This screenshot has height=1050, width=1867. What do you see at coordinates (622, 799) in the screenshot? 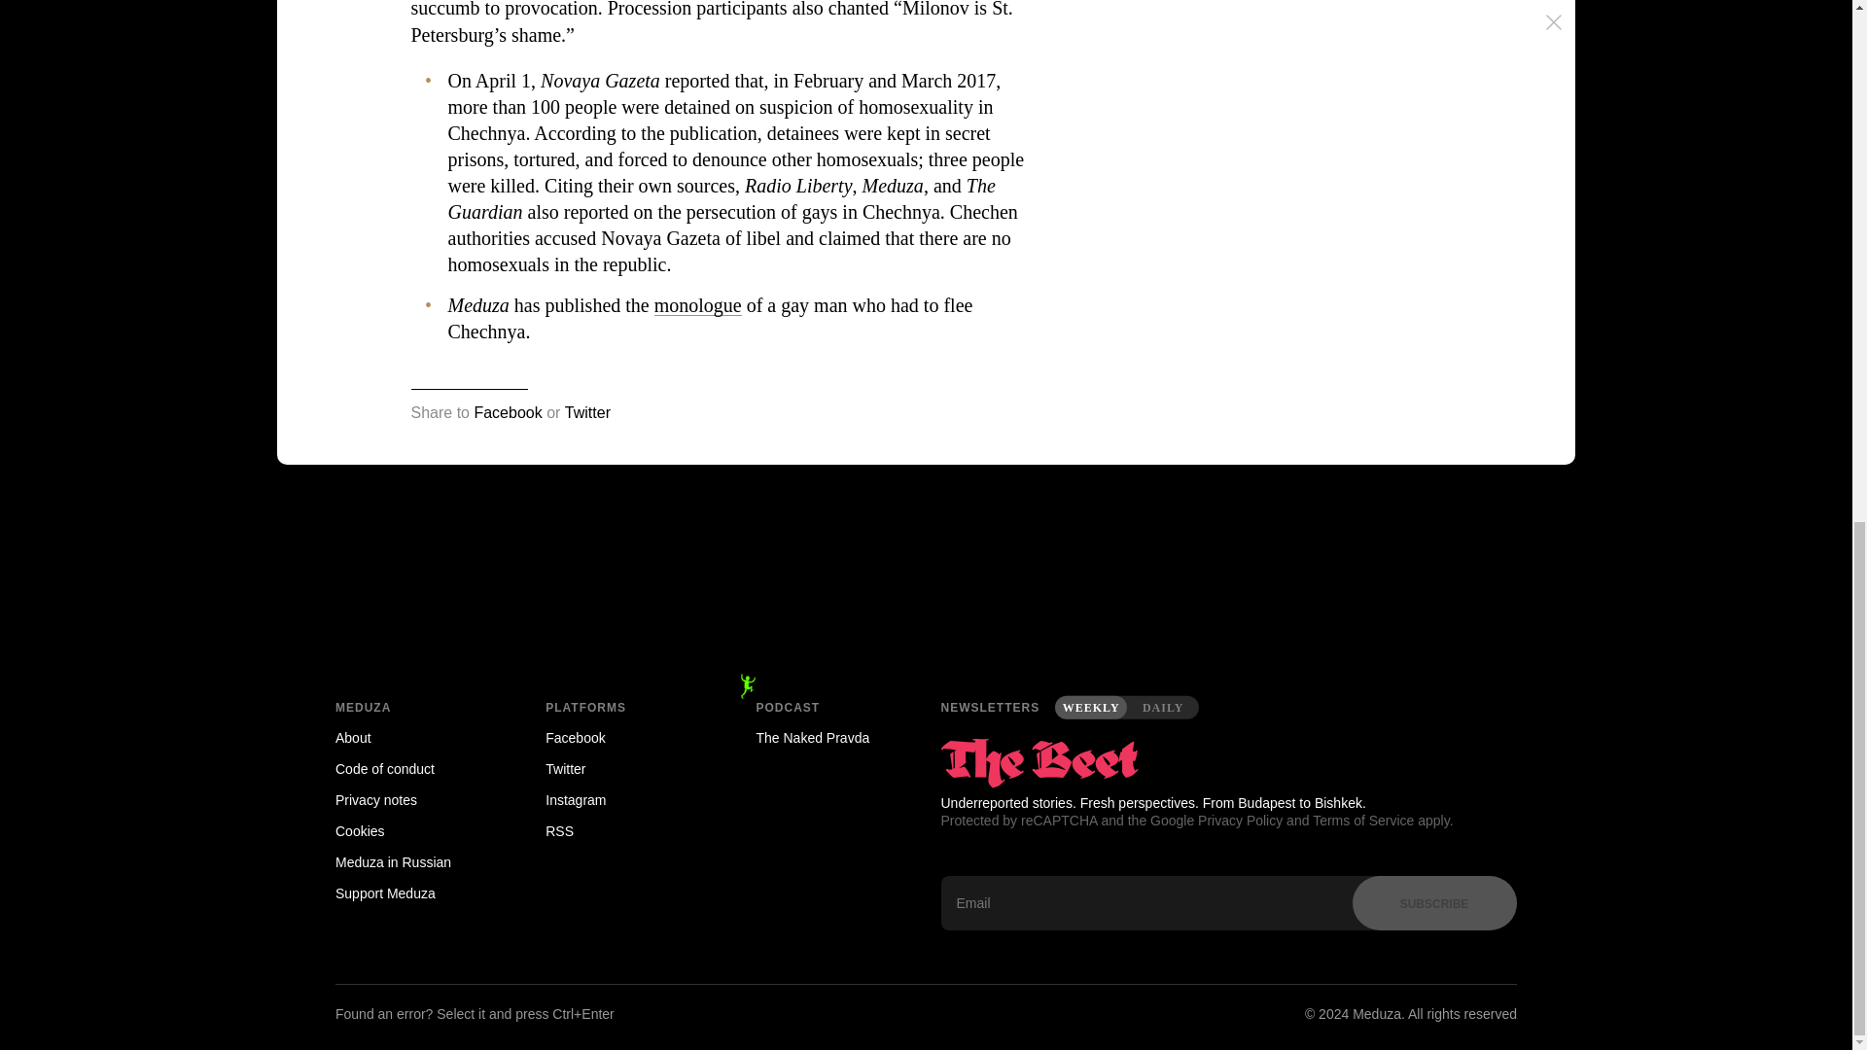
I see `Instagram` at bounding box center [622, 799].